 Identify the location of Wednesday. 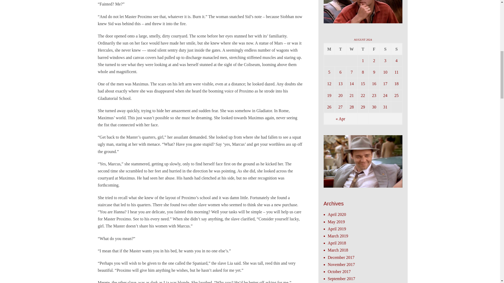
(352, 49).